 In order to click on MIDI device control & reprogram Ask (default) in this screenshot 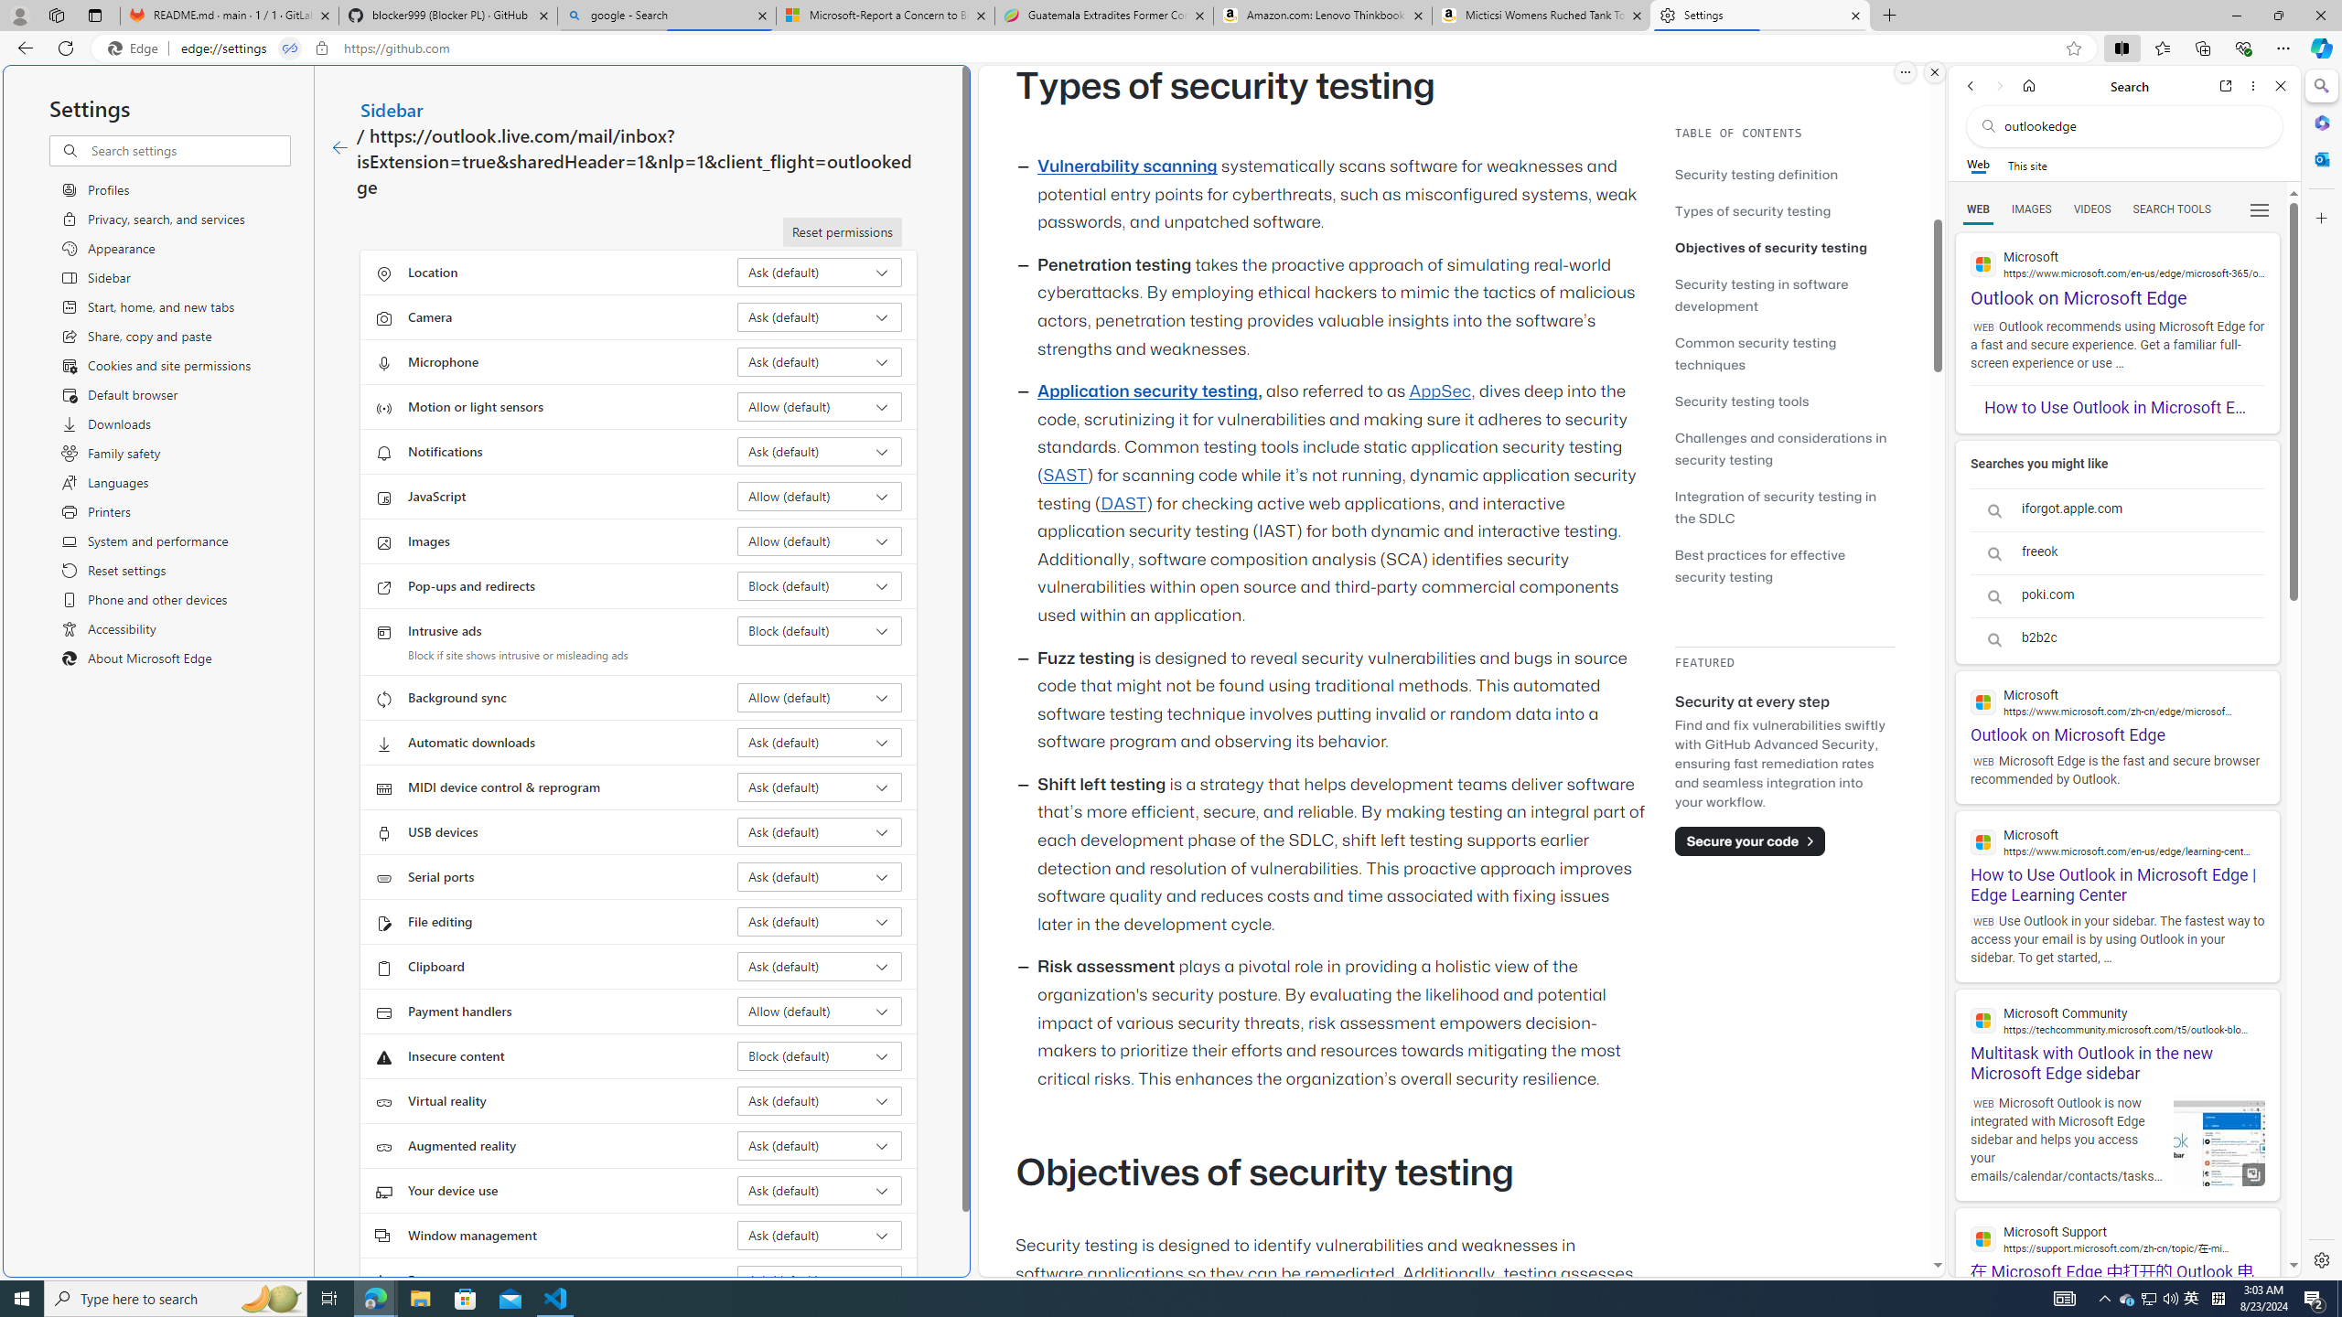, I will do `click(820, 787)`.